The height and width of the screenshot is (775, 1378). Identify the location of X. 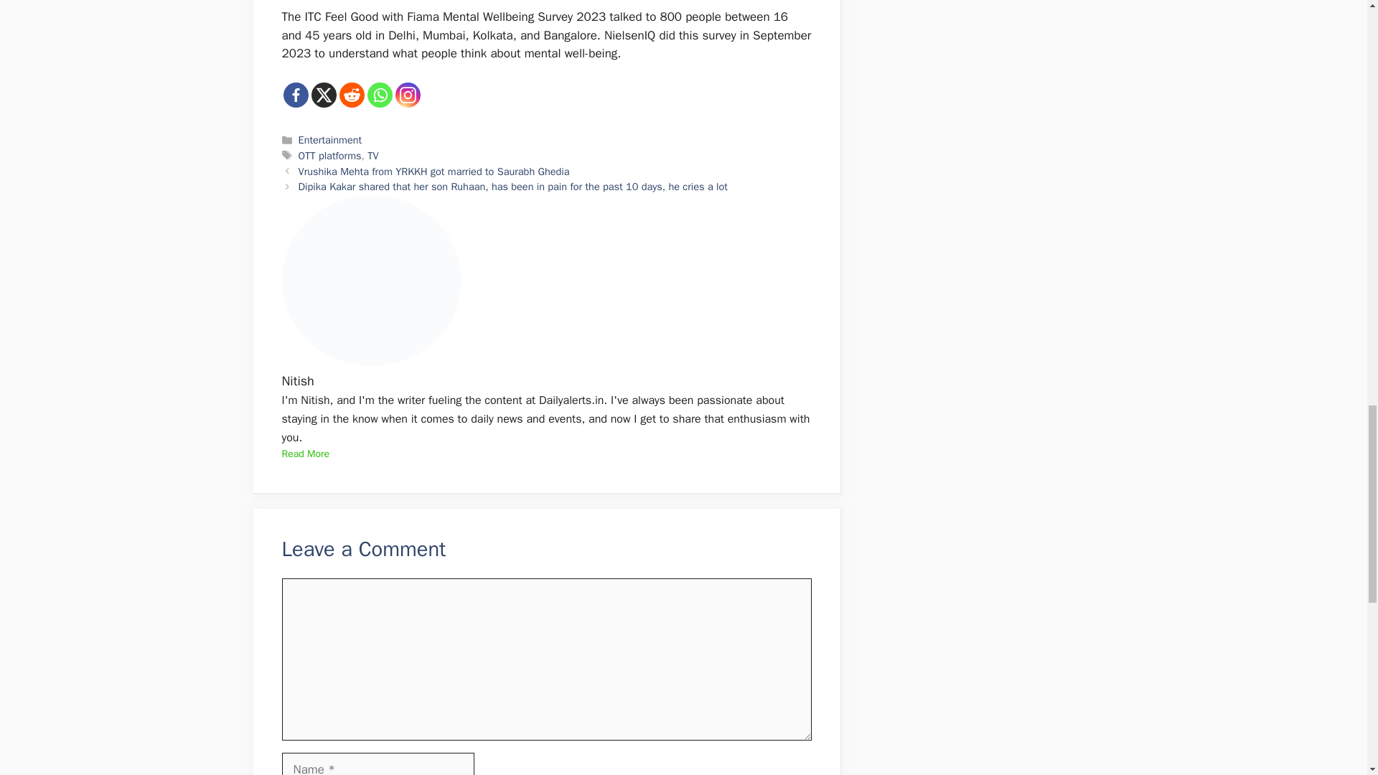
(323, 95).